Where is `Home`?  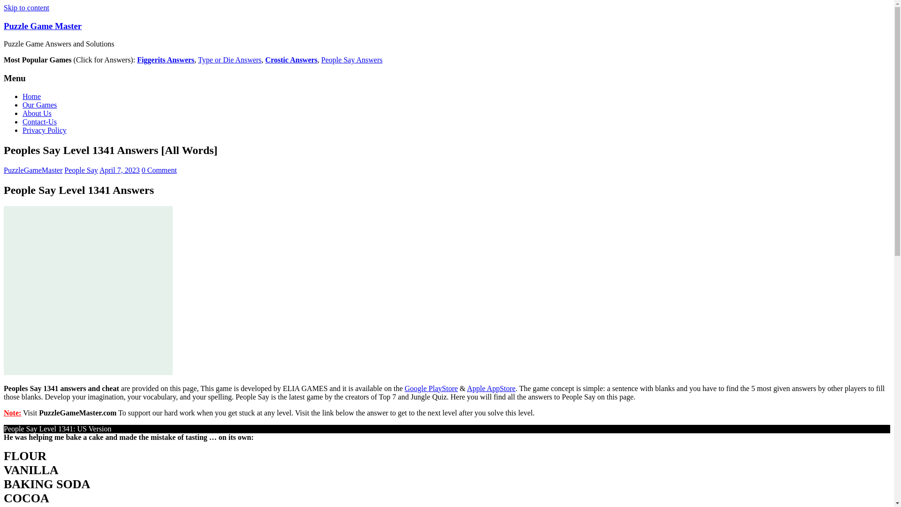
Home is located at coordinates (31, 96).